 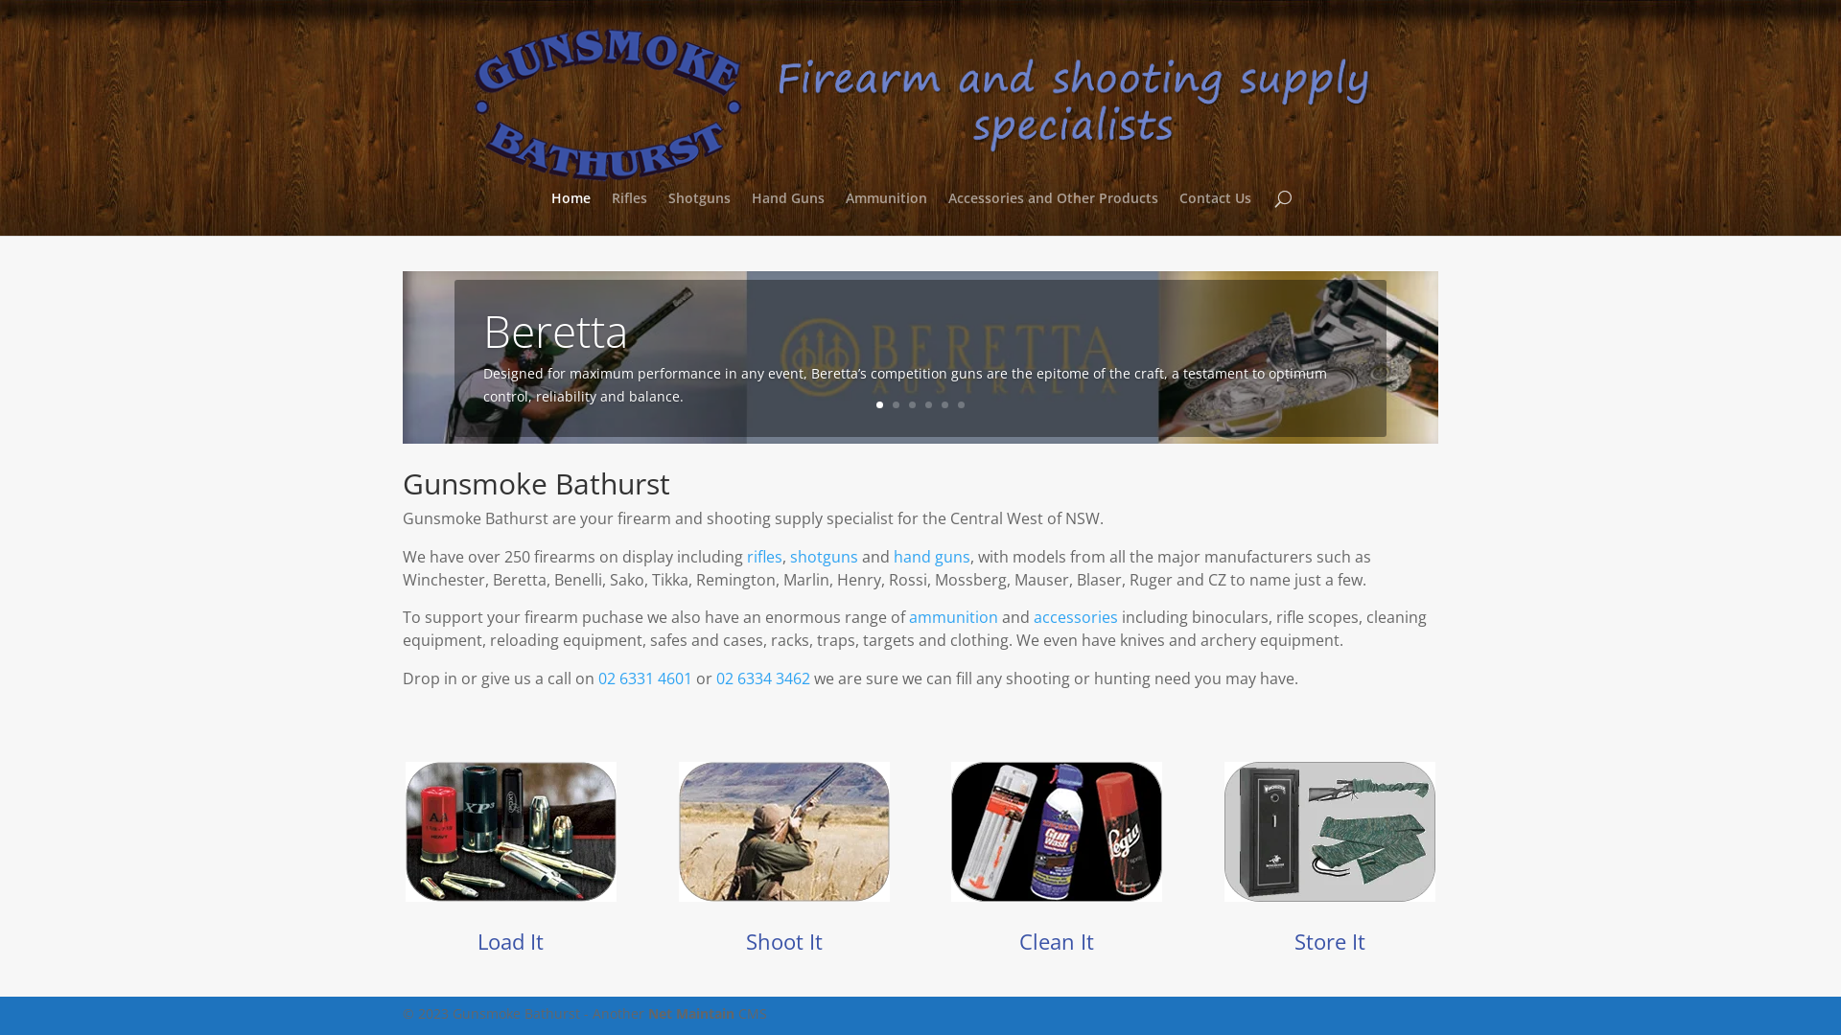 I want to click on 3, so click(x=913, y=404).